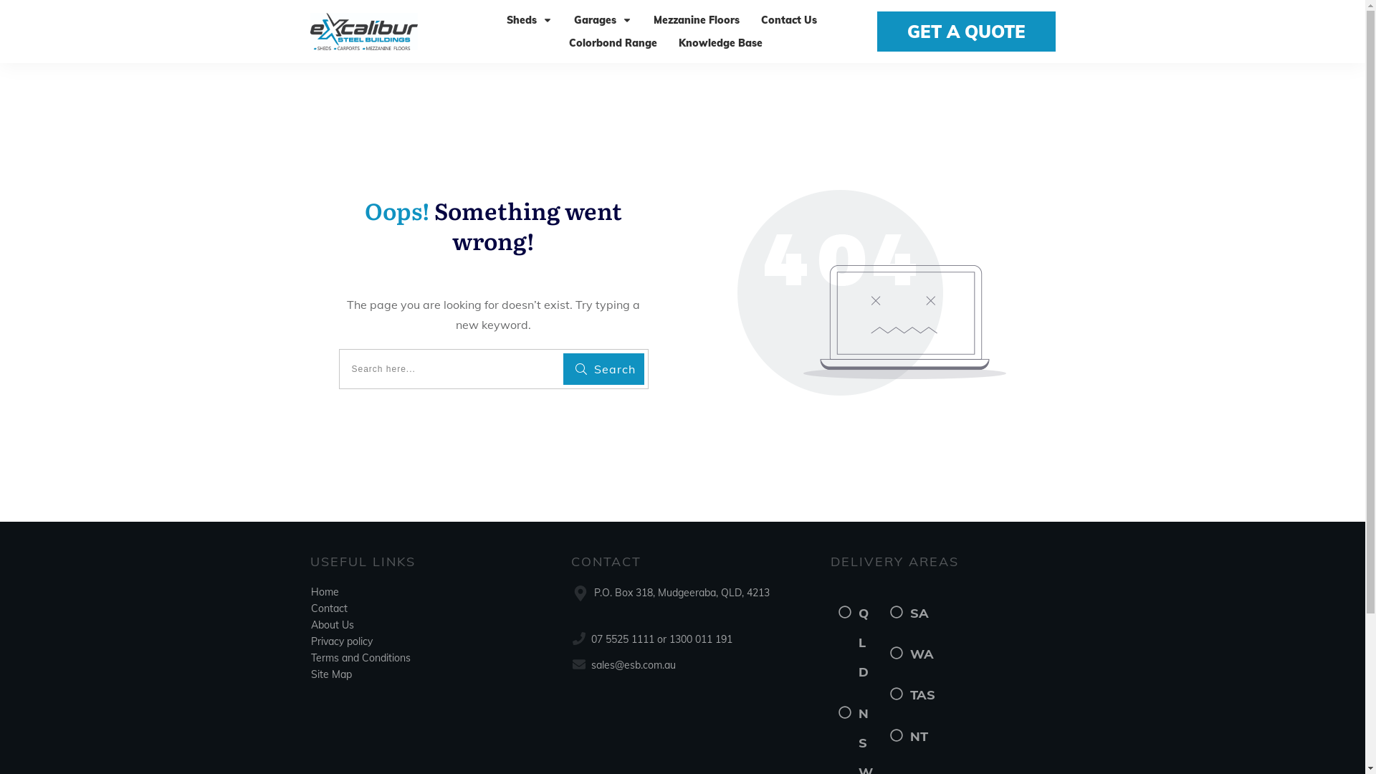 The width and height of the screenshot is (1376, 774). Describe the element at coordinates (919, 613) in the screenshot. I see `SA` at that location.